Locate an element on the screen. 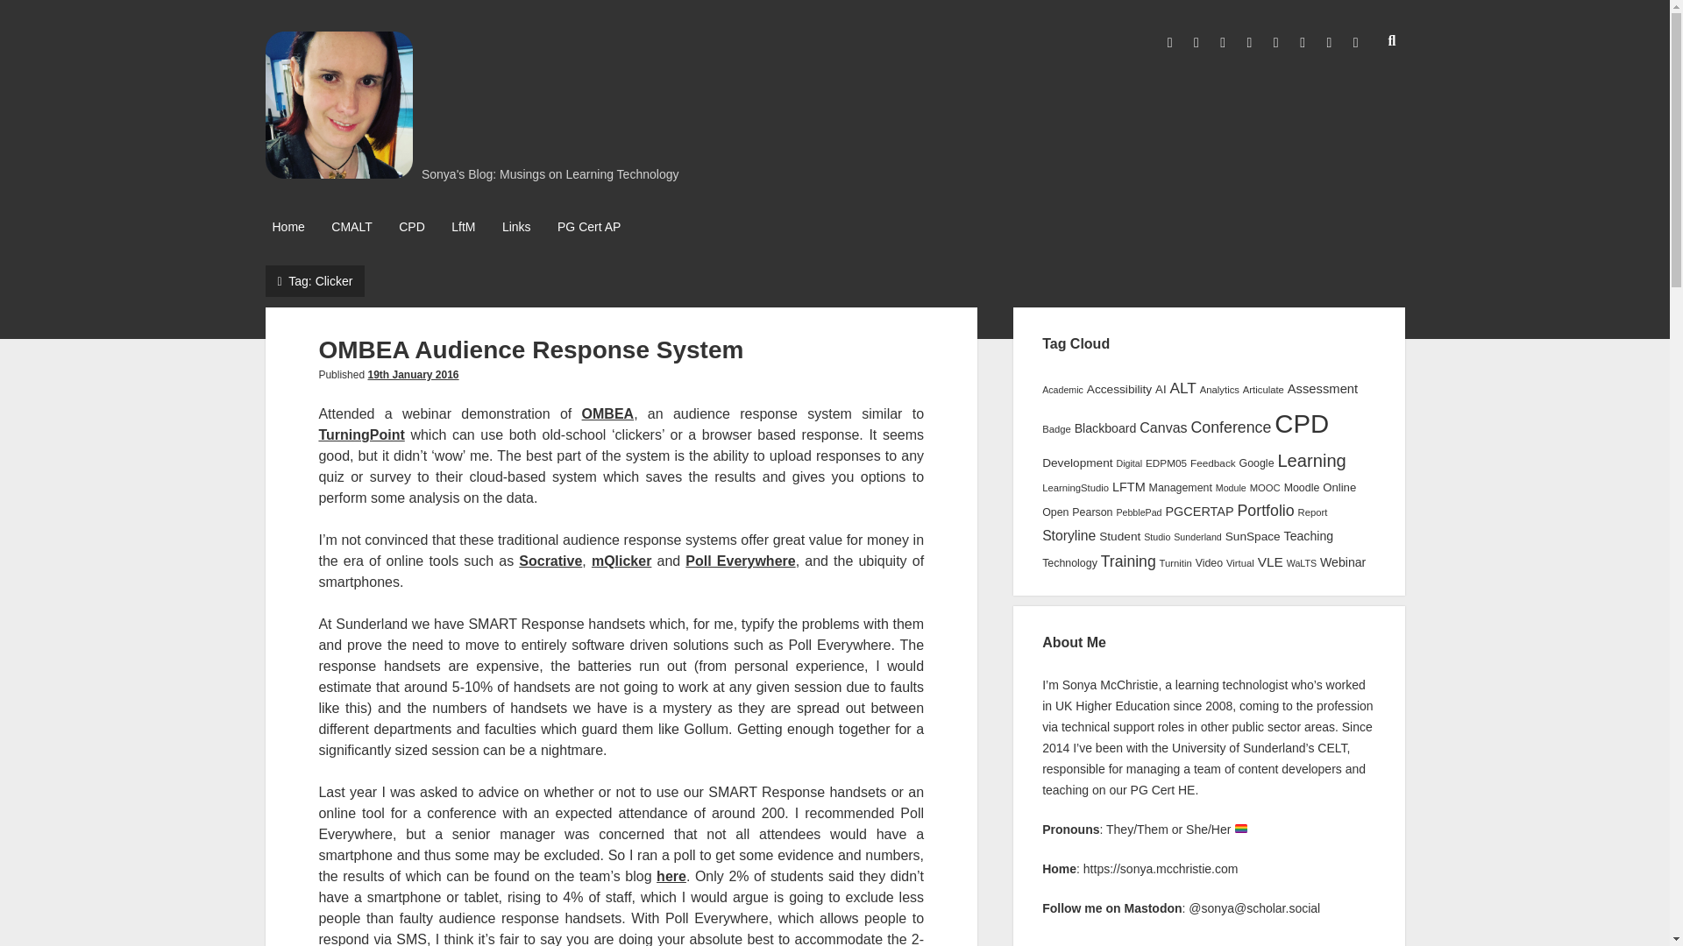  ALT is located at coordinates (1182, 387).